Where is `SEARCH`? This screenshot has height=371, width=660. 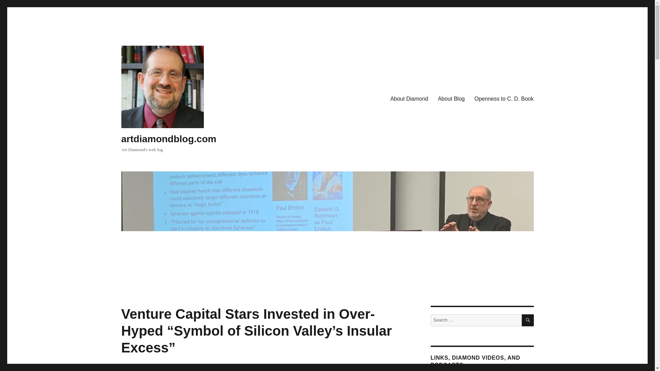
SEARCH is located at coordinates (528, 320).